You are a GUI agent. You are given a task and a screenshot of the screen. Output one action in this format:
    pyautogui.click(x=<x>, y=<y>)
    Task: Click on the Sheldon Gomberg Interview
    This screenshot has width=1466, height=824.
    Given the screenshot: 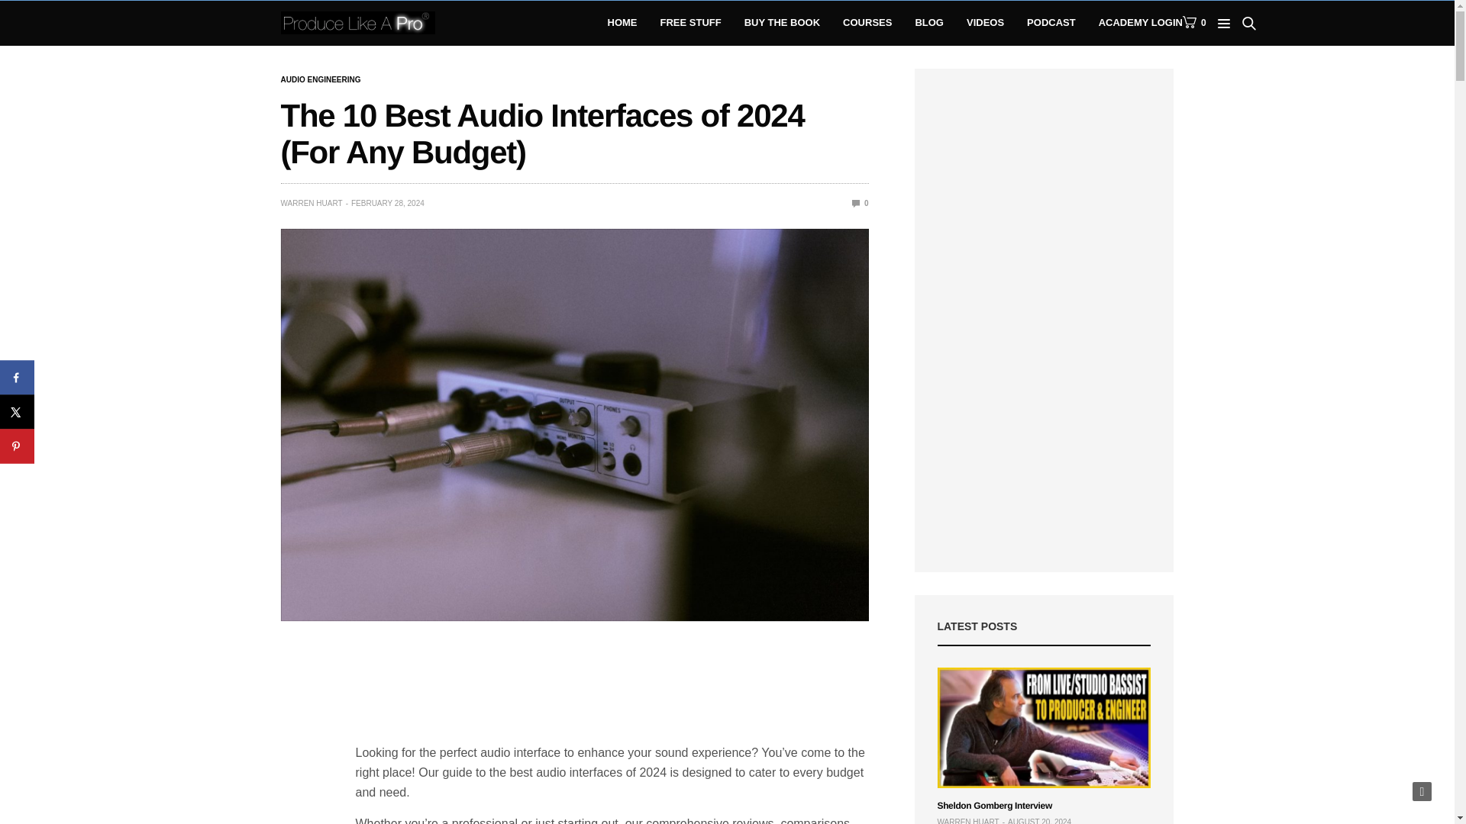 What is the action you would take?
    pyautogui.click(x=995, y=805)
    